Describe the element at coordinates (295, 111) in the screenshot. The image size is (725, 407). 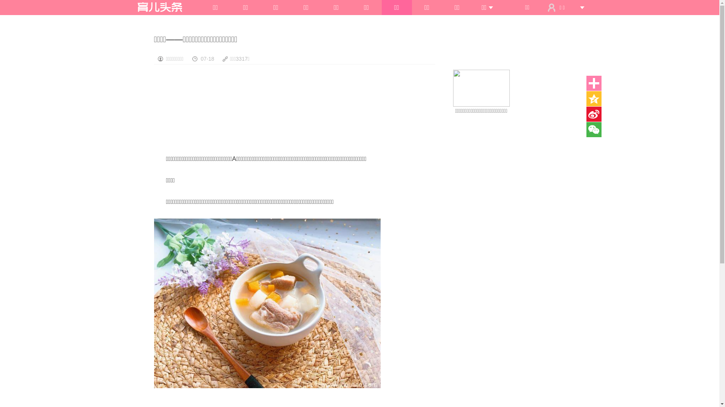
I see `Advertisement` at that location.